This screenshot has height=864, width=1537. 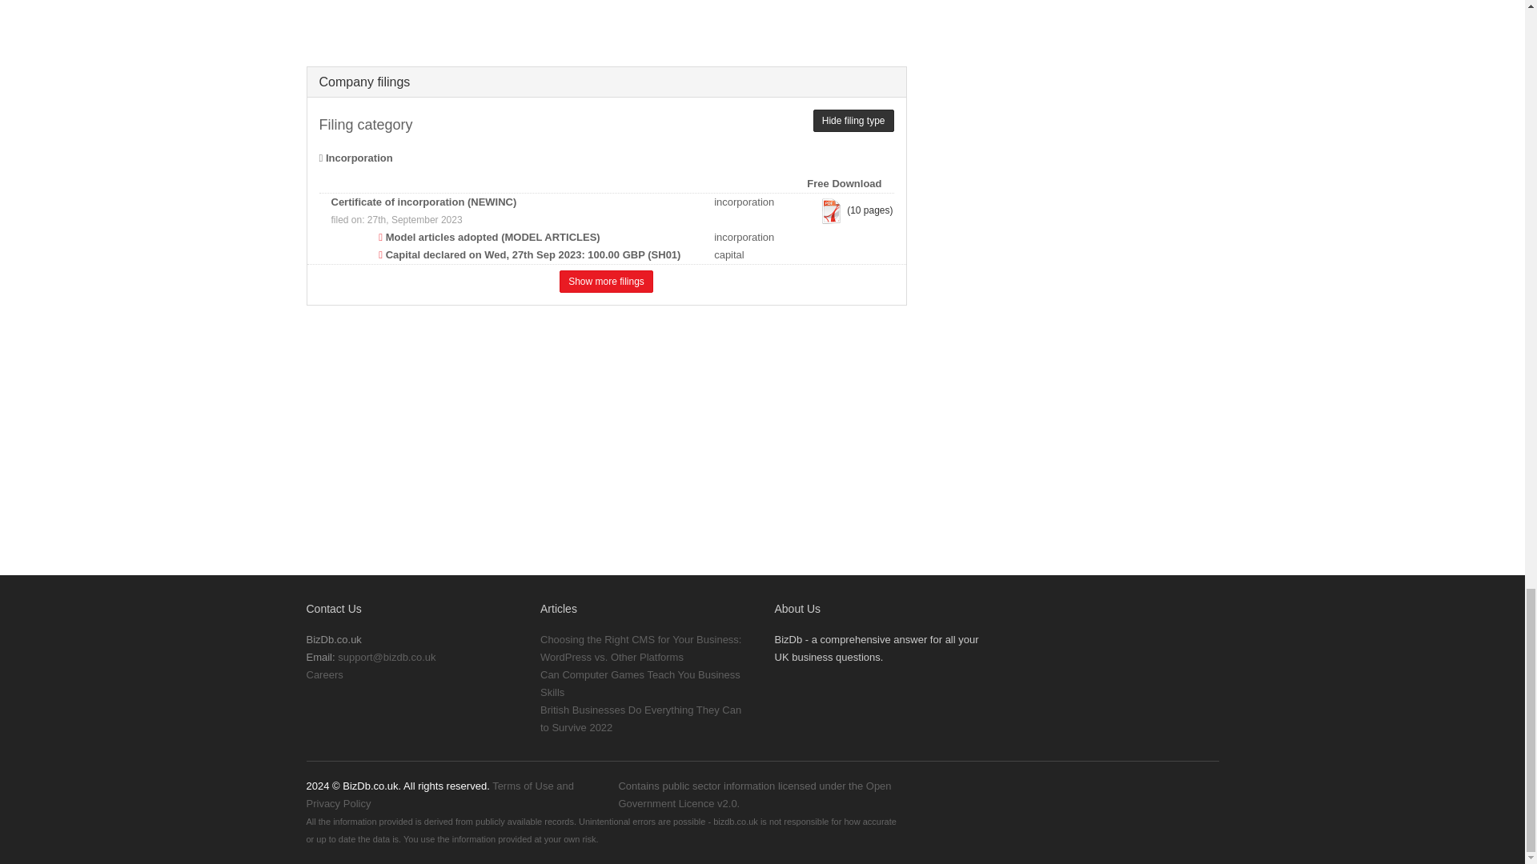 I want to click on Download the filing, so click(x=831, y=211).